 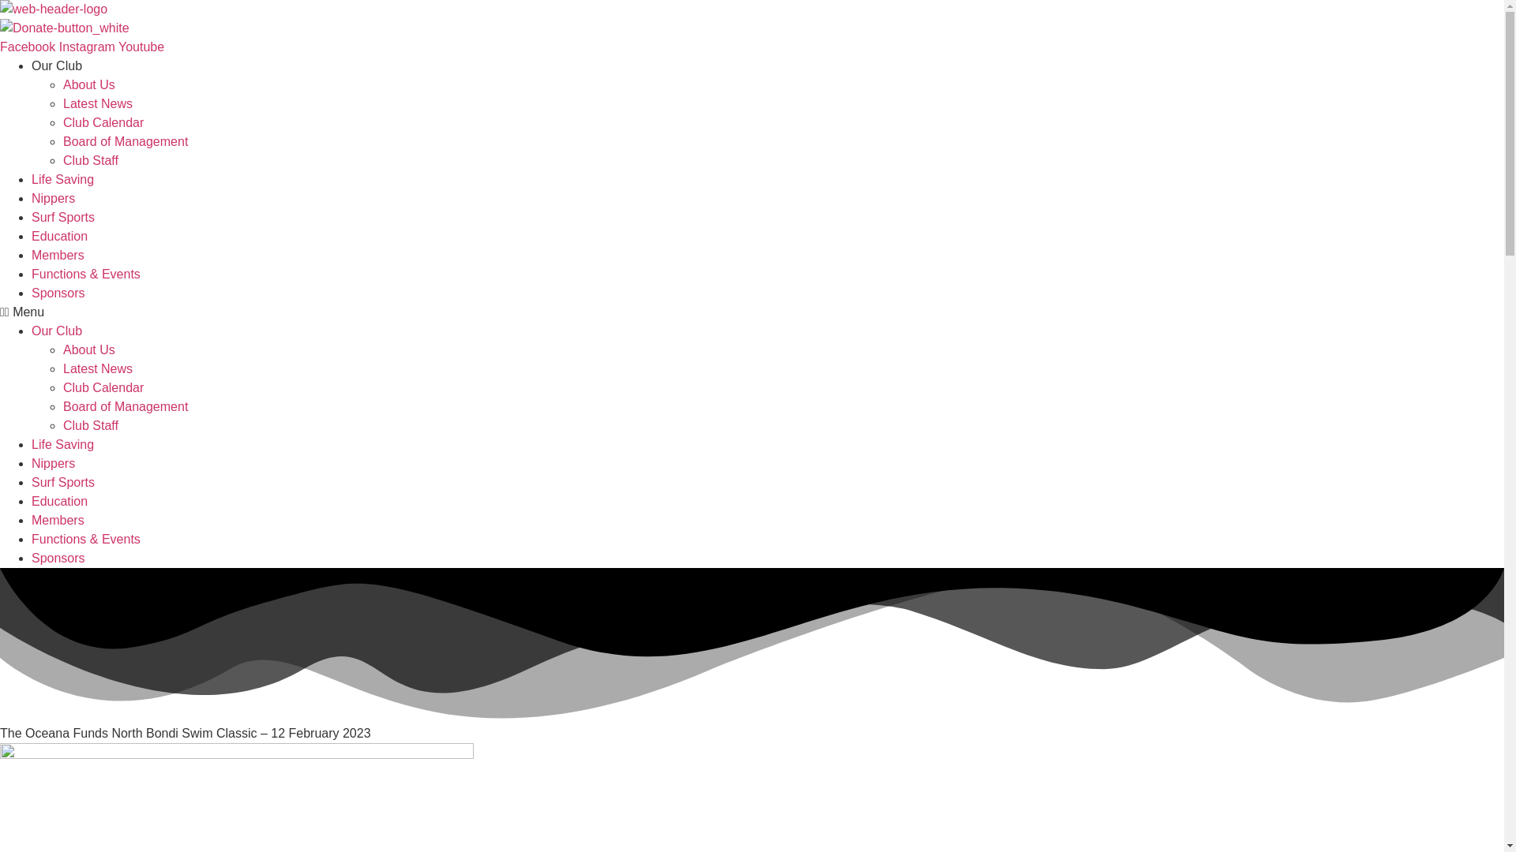 What do you see at coordinates (63, 445) in the screenshot?
I see `Life Saving` at bounding box center [63, 445].